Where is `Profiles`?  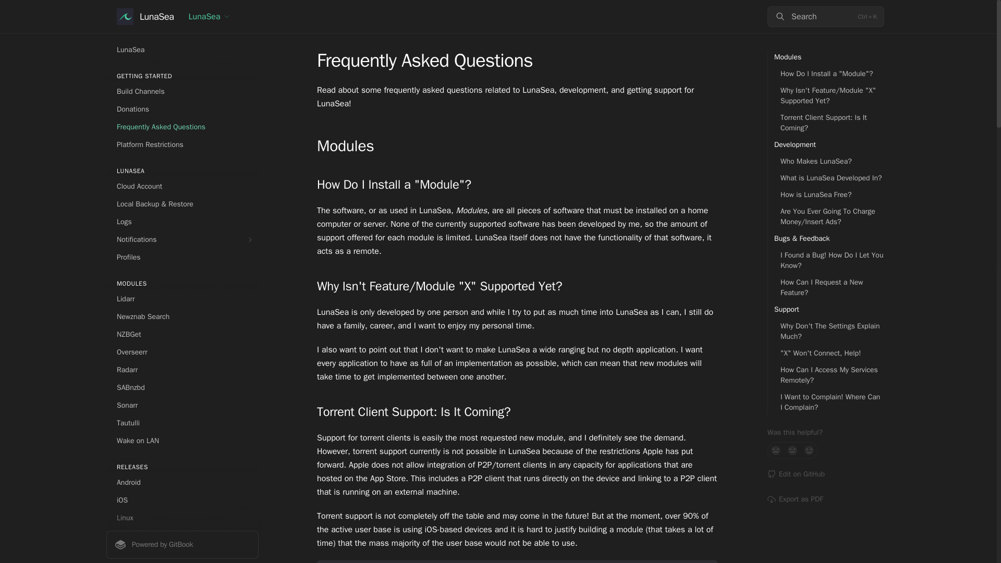 Profiles is located at coordinates (182, 258).